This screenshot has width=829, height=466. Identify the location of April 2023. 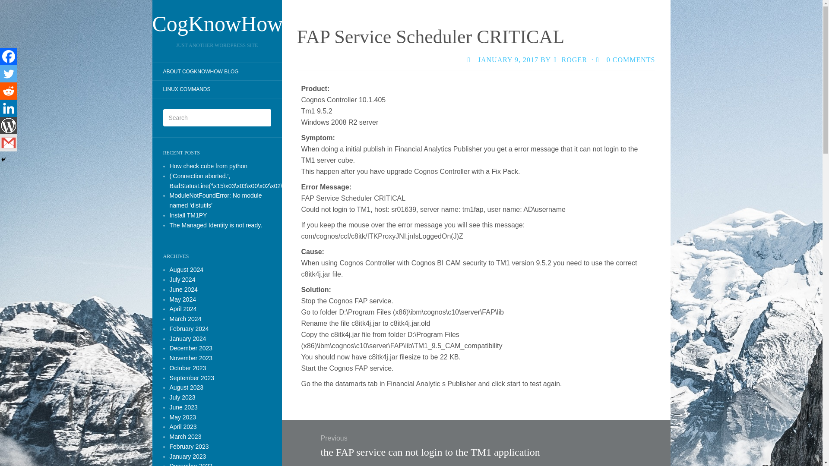
(183, 426).